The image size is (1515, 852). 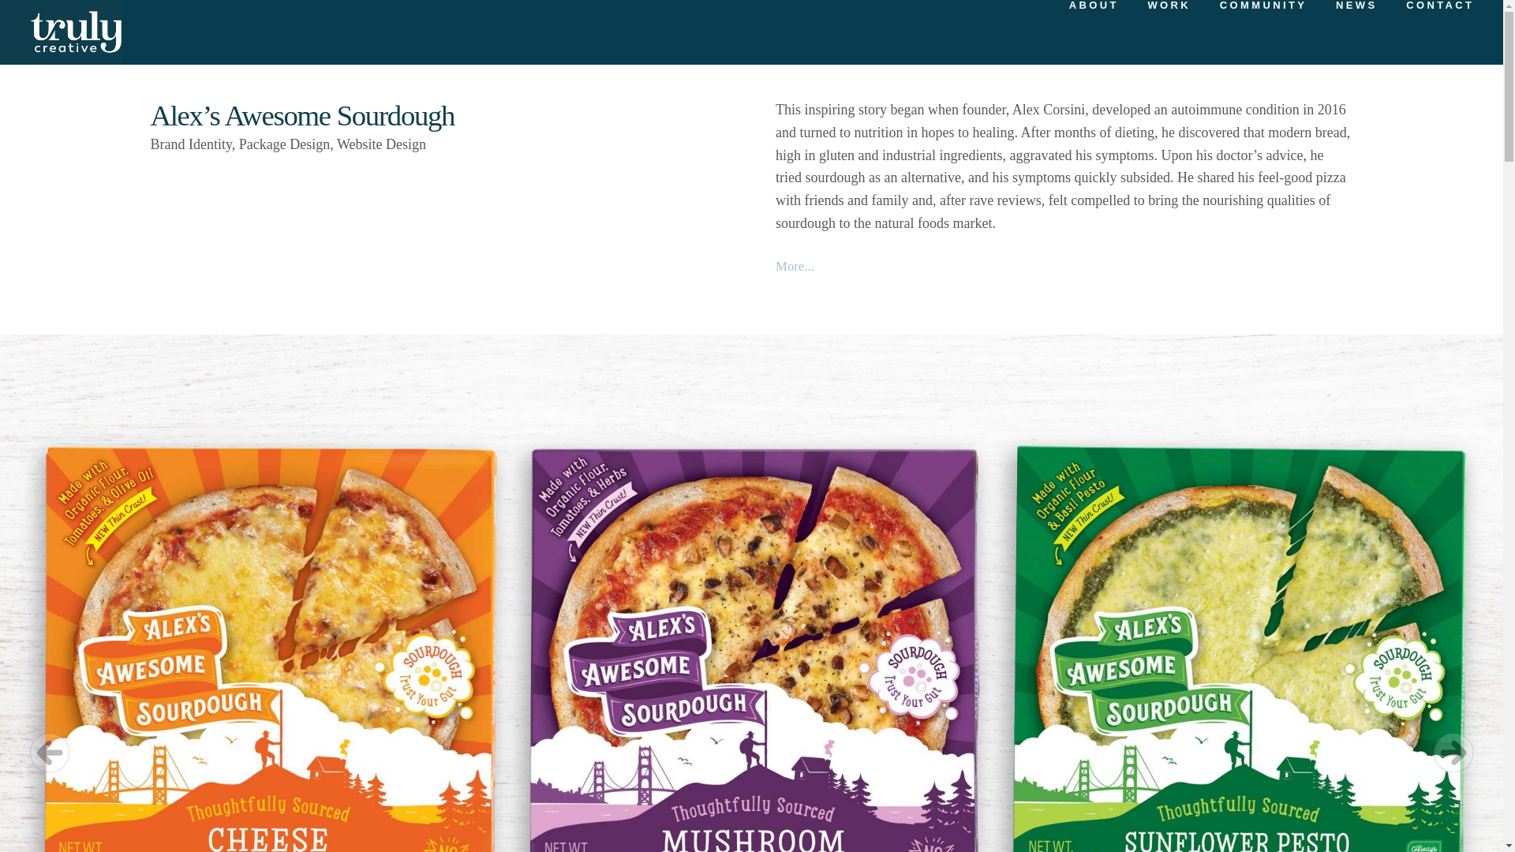 What do you see at coordinates (1092, 32) in the screenshot?
I see `ABOUT` at bounding box center [1092, 32].